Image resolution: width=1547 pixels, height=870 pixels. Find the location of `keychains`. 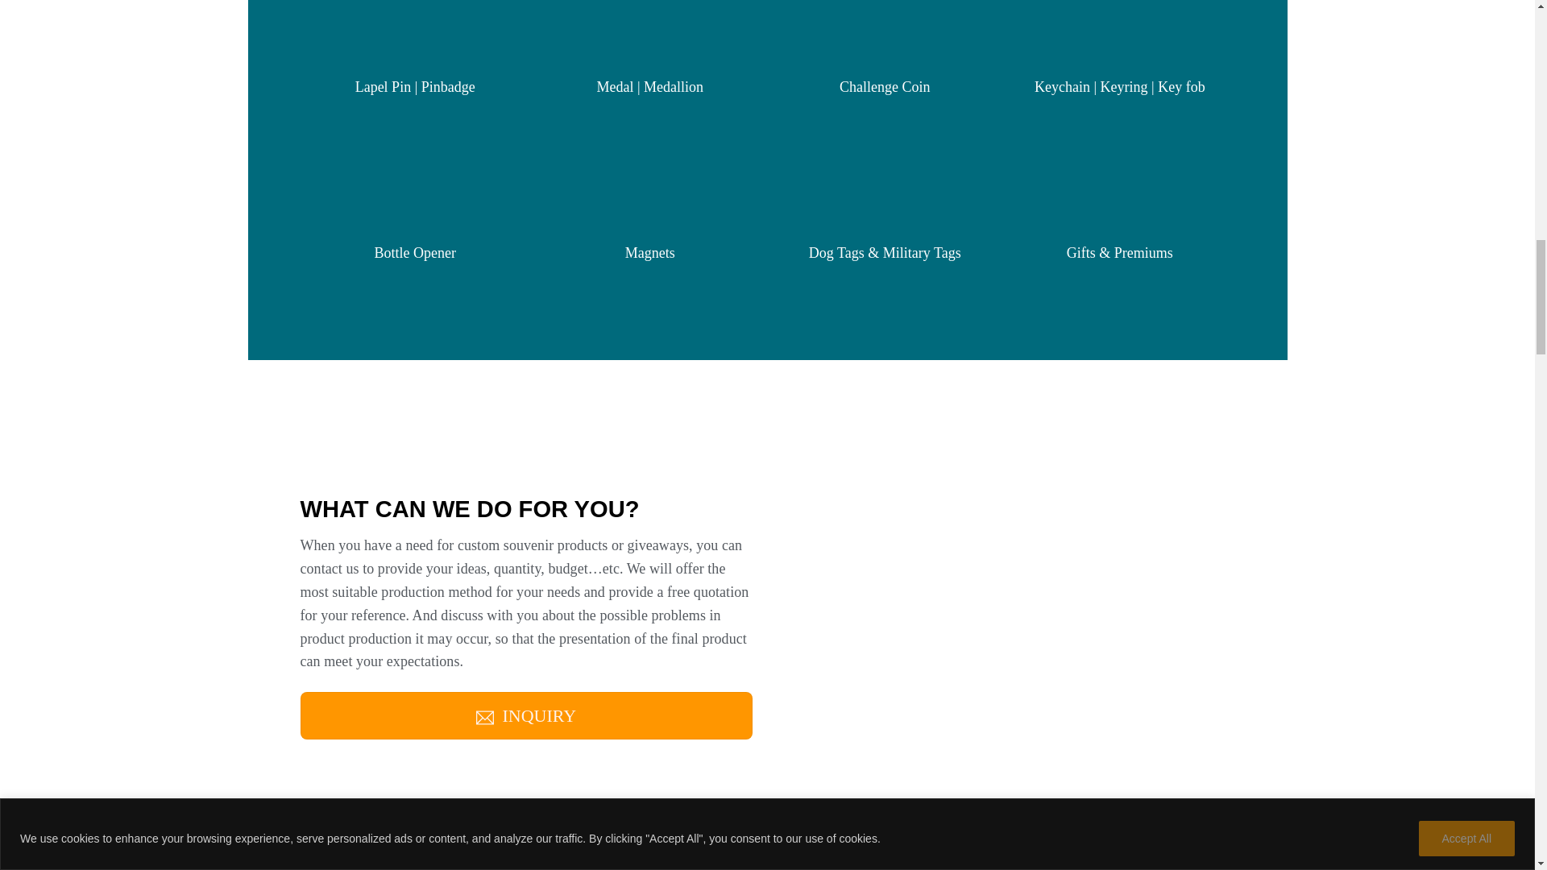

keychains is located at coordinates (1009, 847).